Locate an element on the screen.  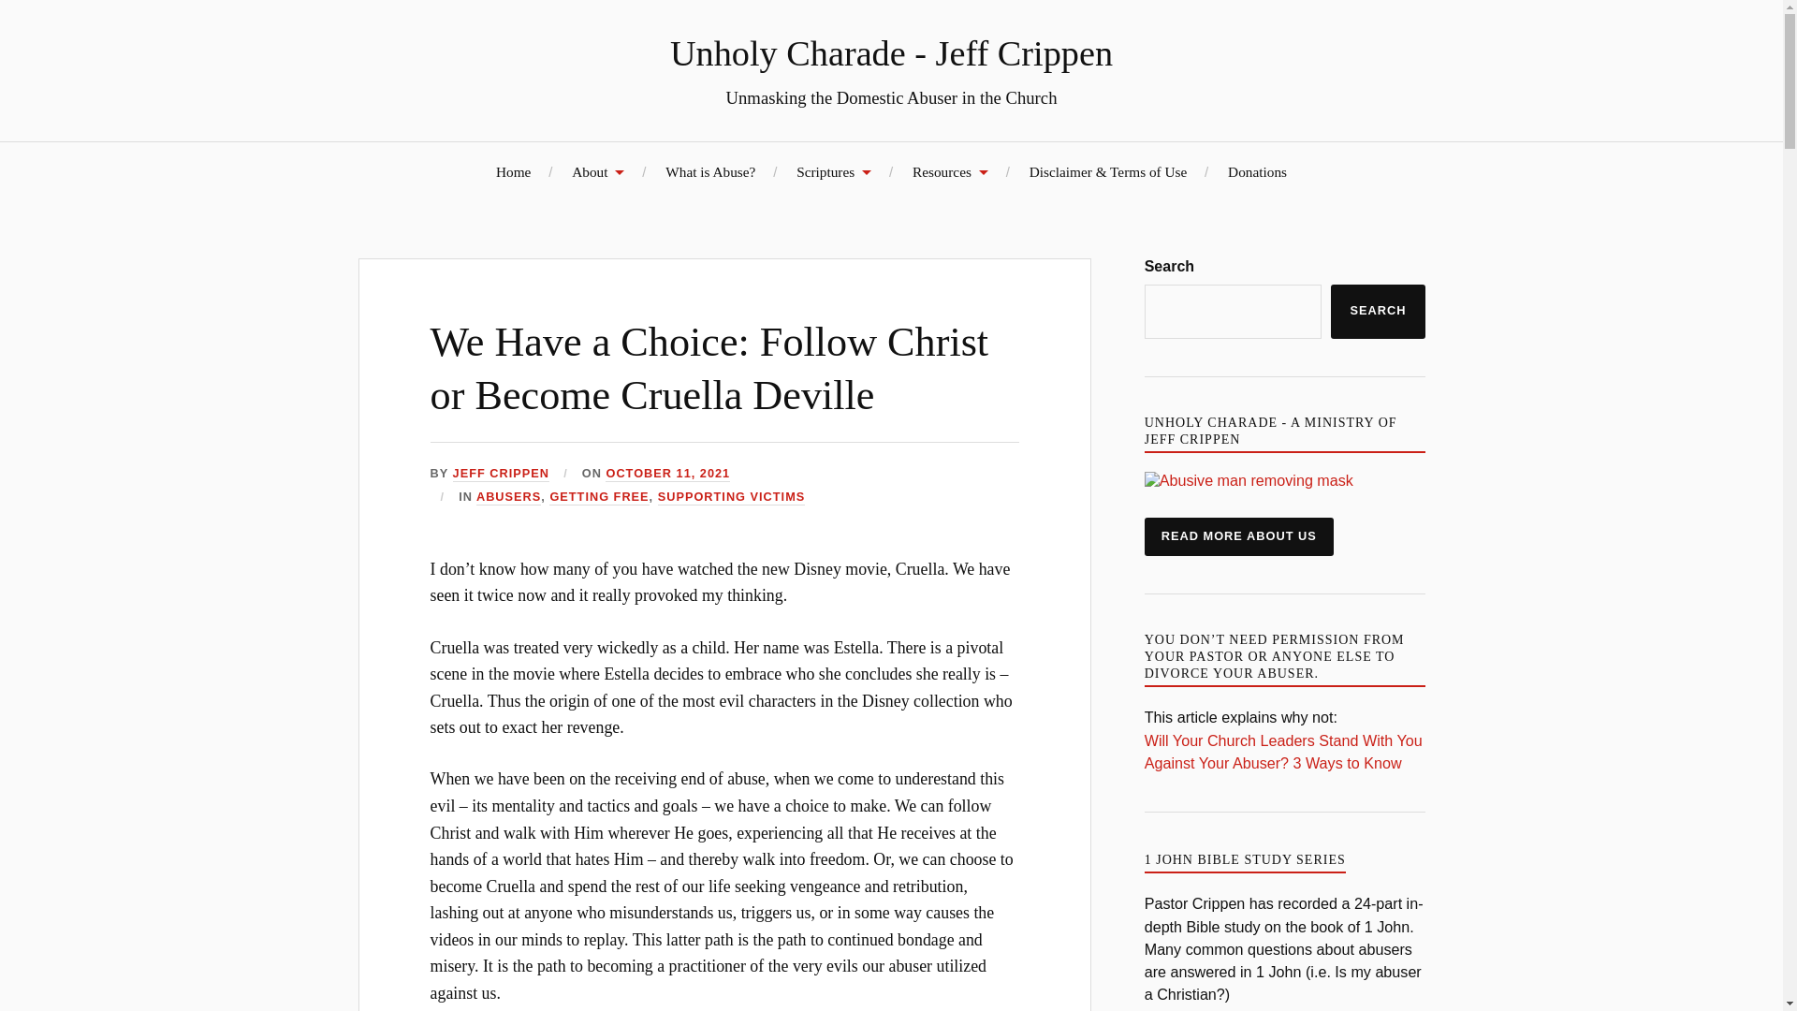
Unholy Charade - Jeff Crippen is located at coordinates (891, 52).